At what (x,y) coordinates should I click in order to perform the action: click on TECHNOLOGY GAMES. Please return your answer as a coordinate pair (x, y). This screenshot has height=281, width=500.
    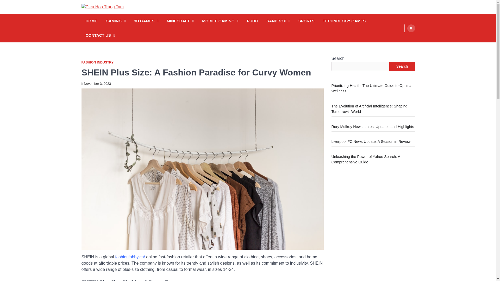
    Looking at the image, I should click on (344, 21).